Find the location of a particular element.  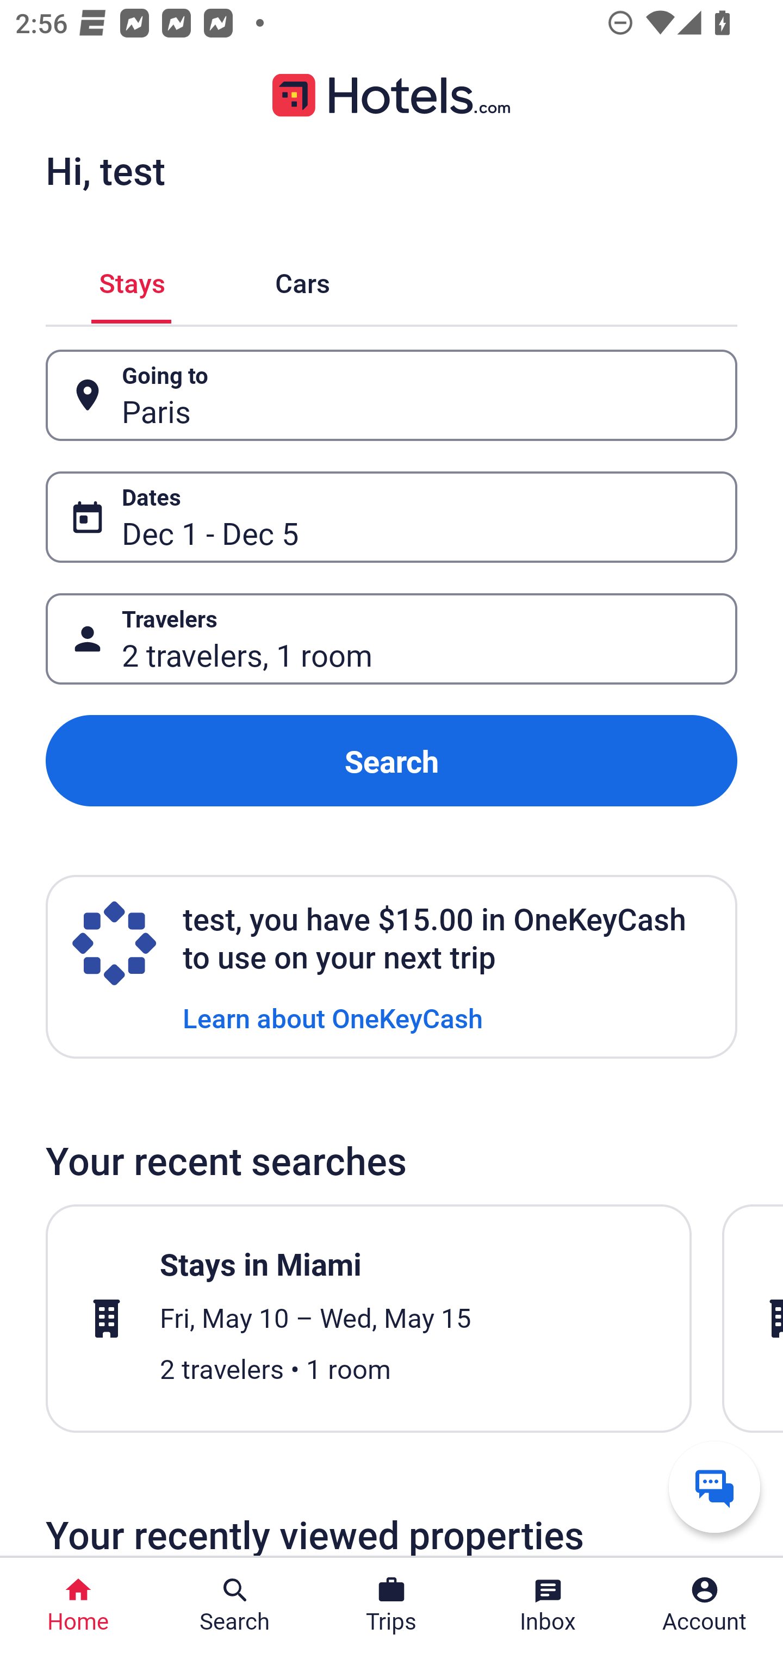

Inbox Inbox Button is located at coordinates (548, 1605).